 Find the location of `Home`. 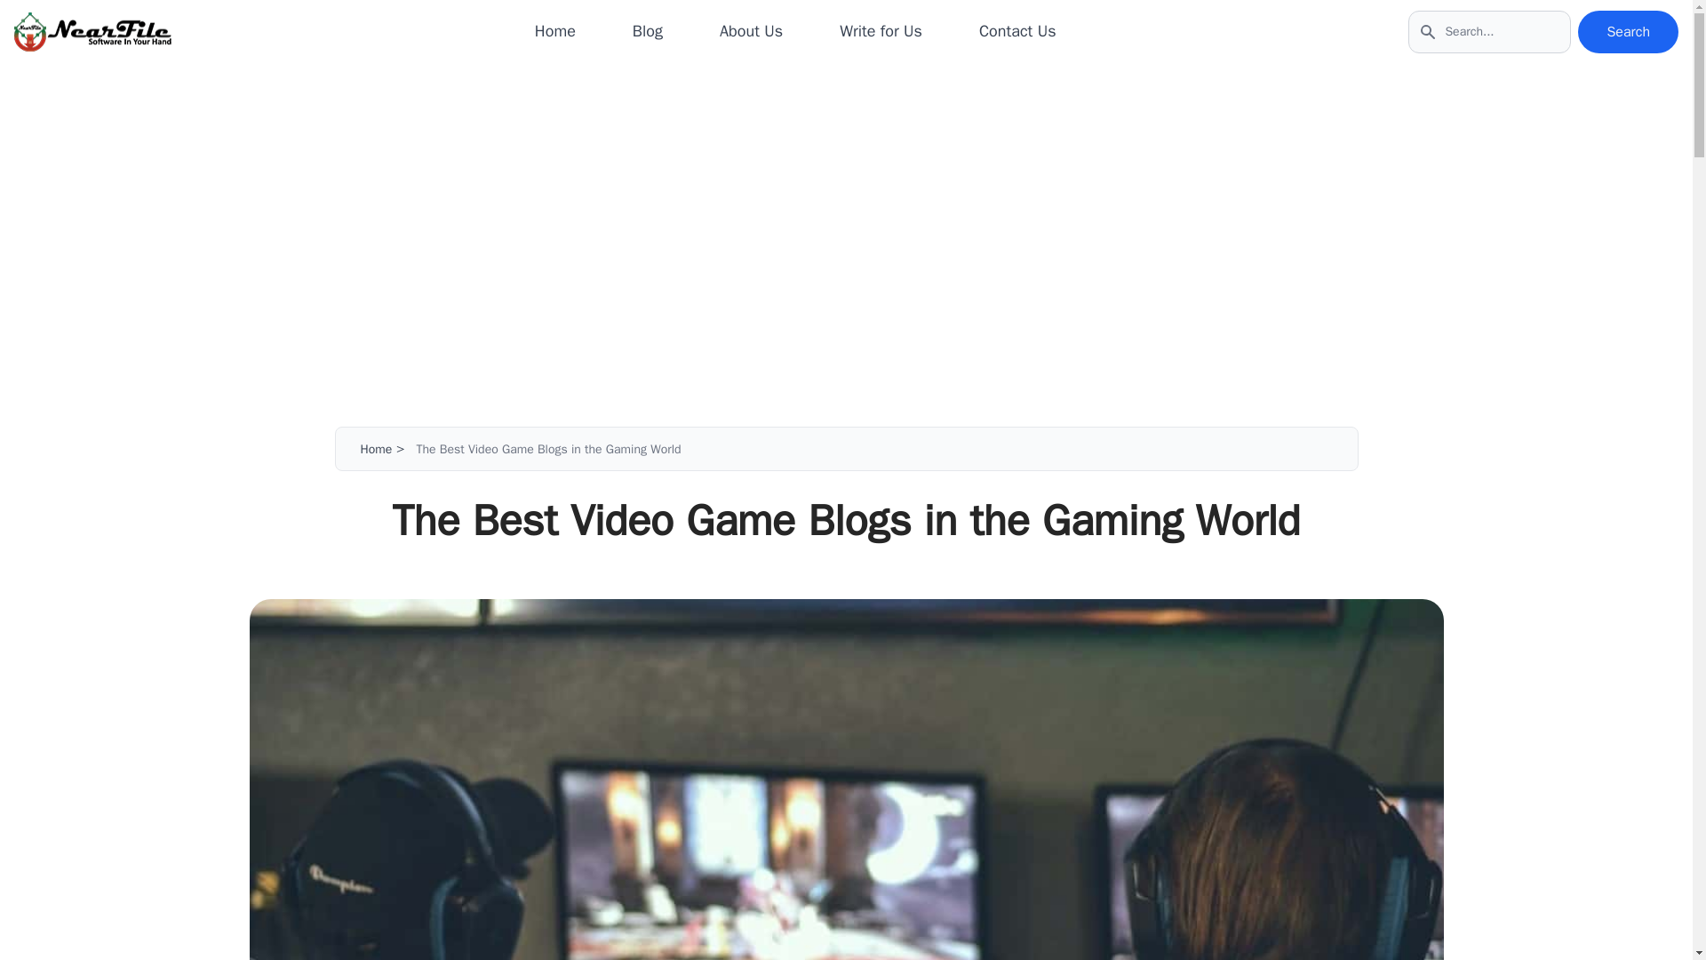

Home is located at coordinates (555, 31).